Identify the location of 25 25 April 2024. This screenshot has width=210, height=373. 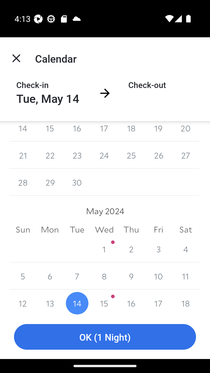
(131, 155).